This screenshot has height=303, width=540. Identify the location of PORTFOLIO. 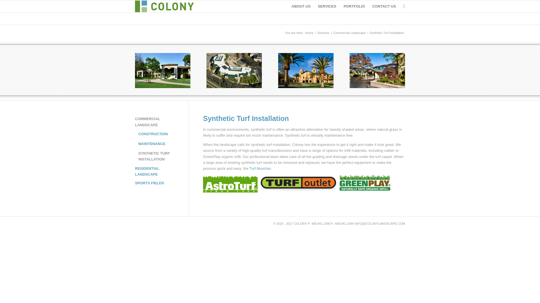
(354, 6).